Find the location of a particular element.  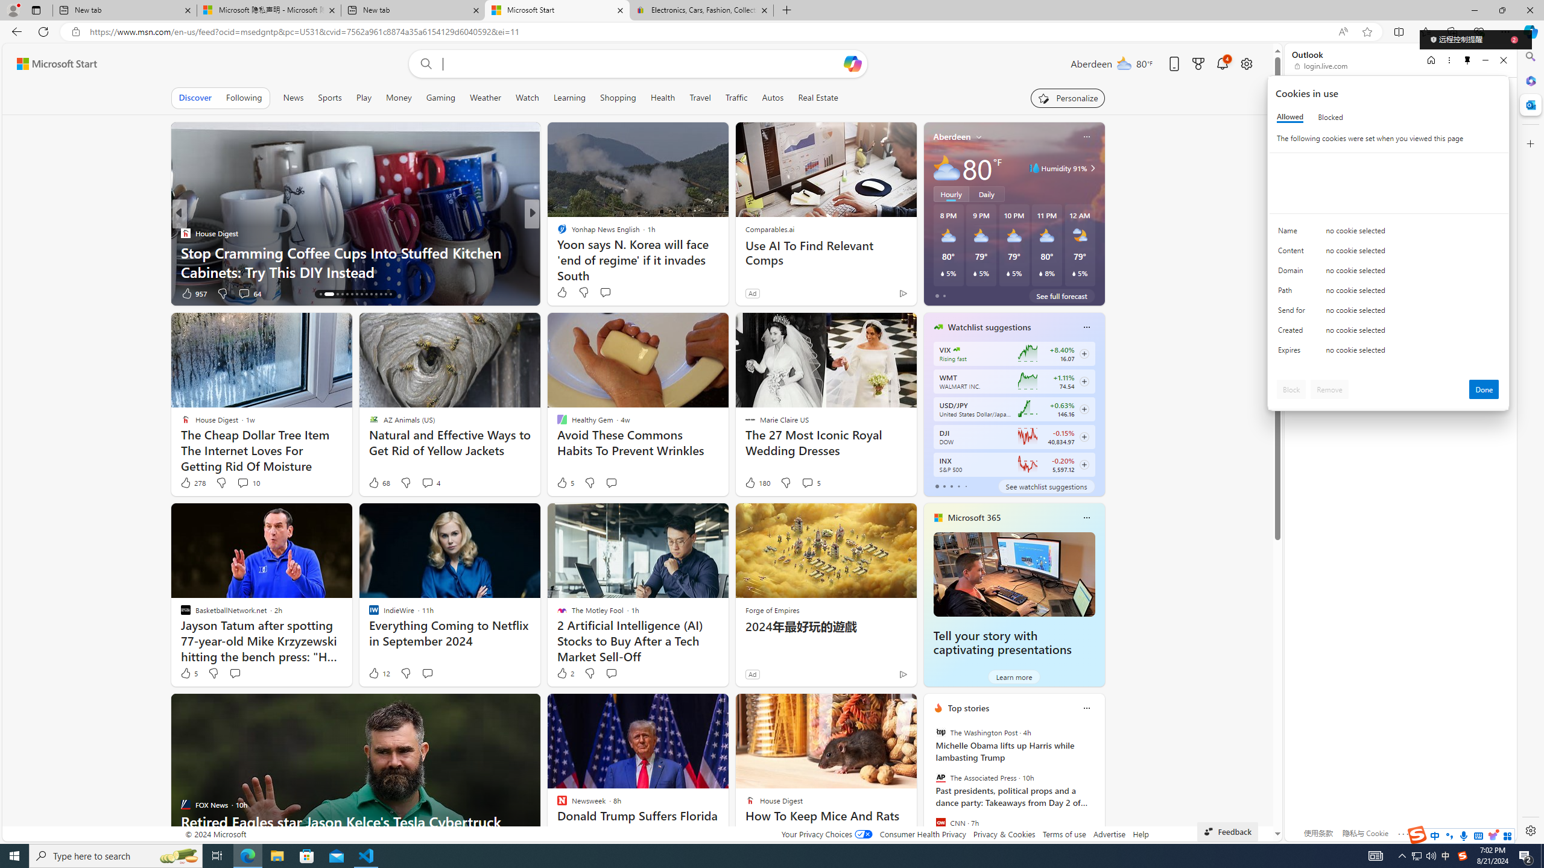

next is located at coordinates (1098, 785).